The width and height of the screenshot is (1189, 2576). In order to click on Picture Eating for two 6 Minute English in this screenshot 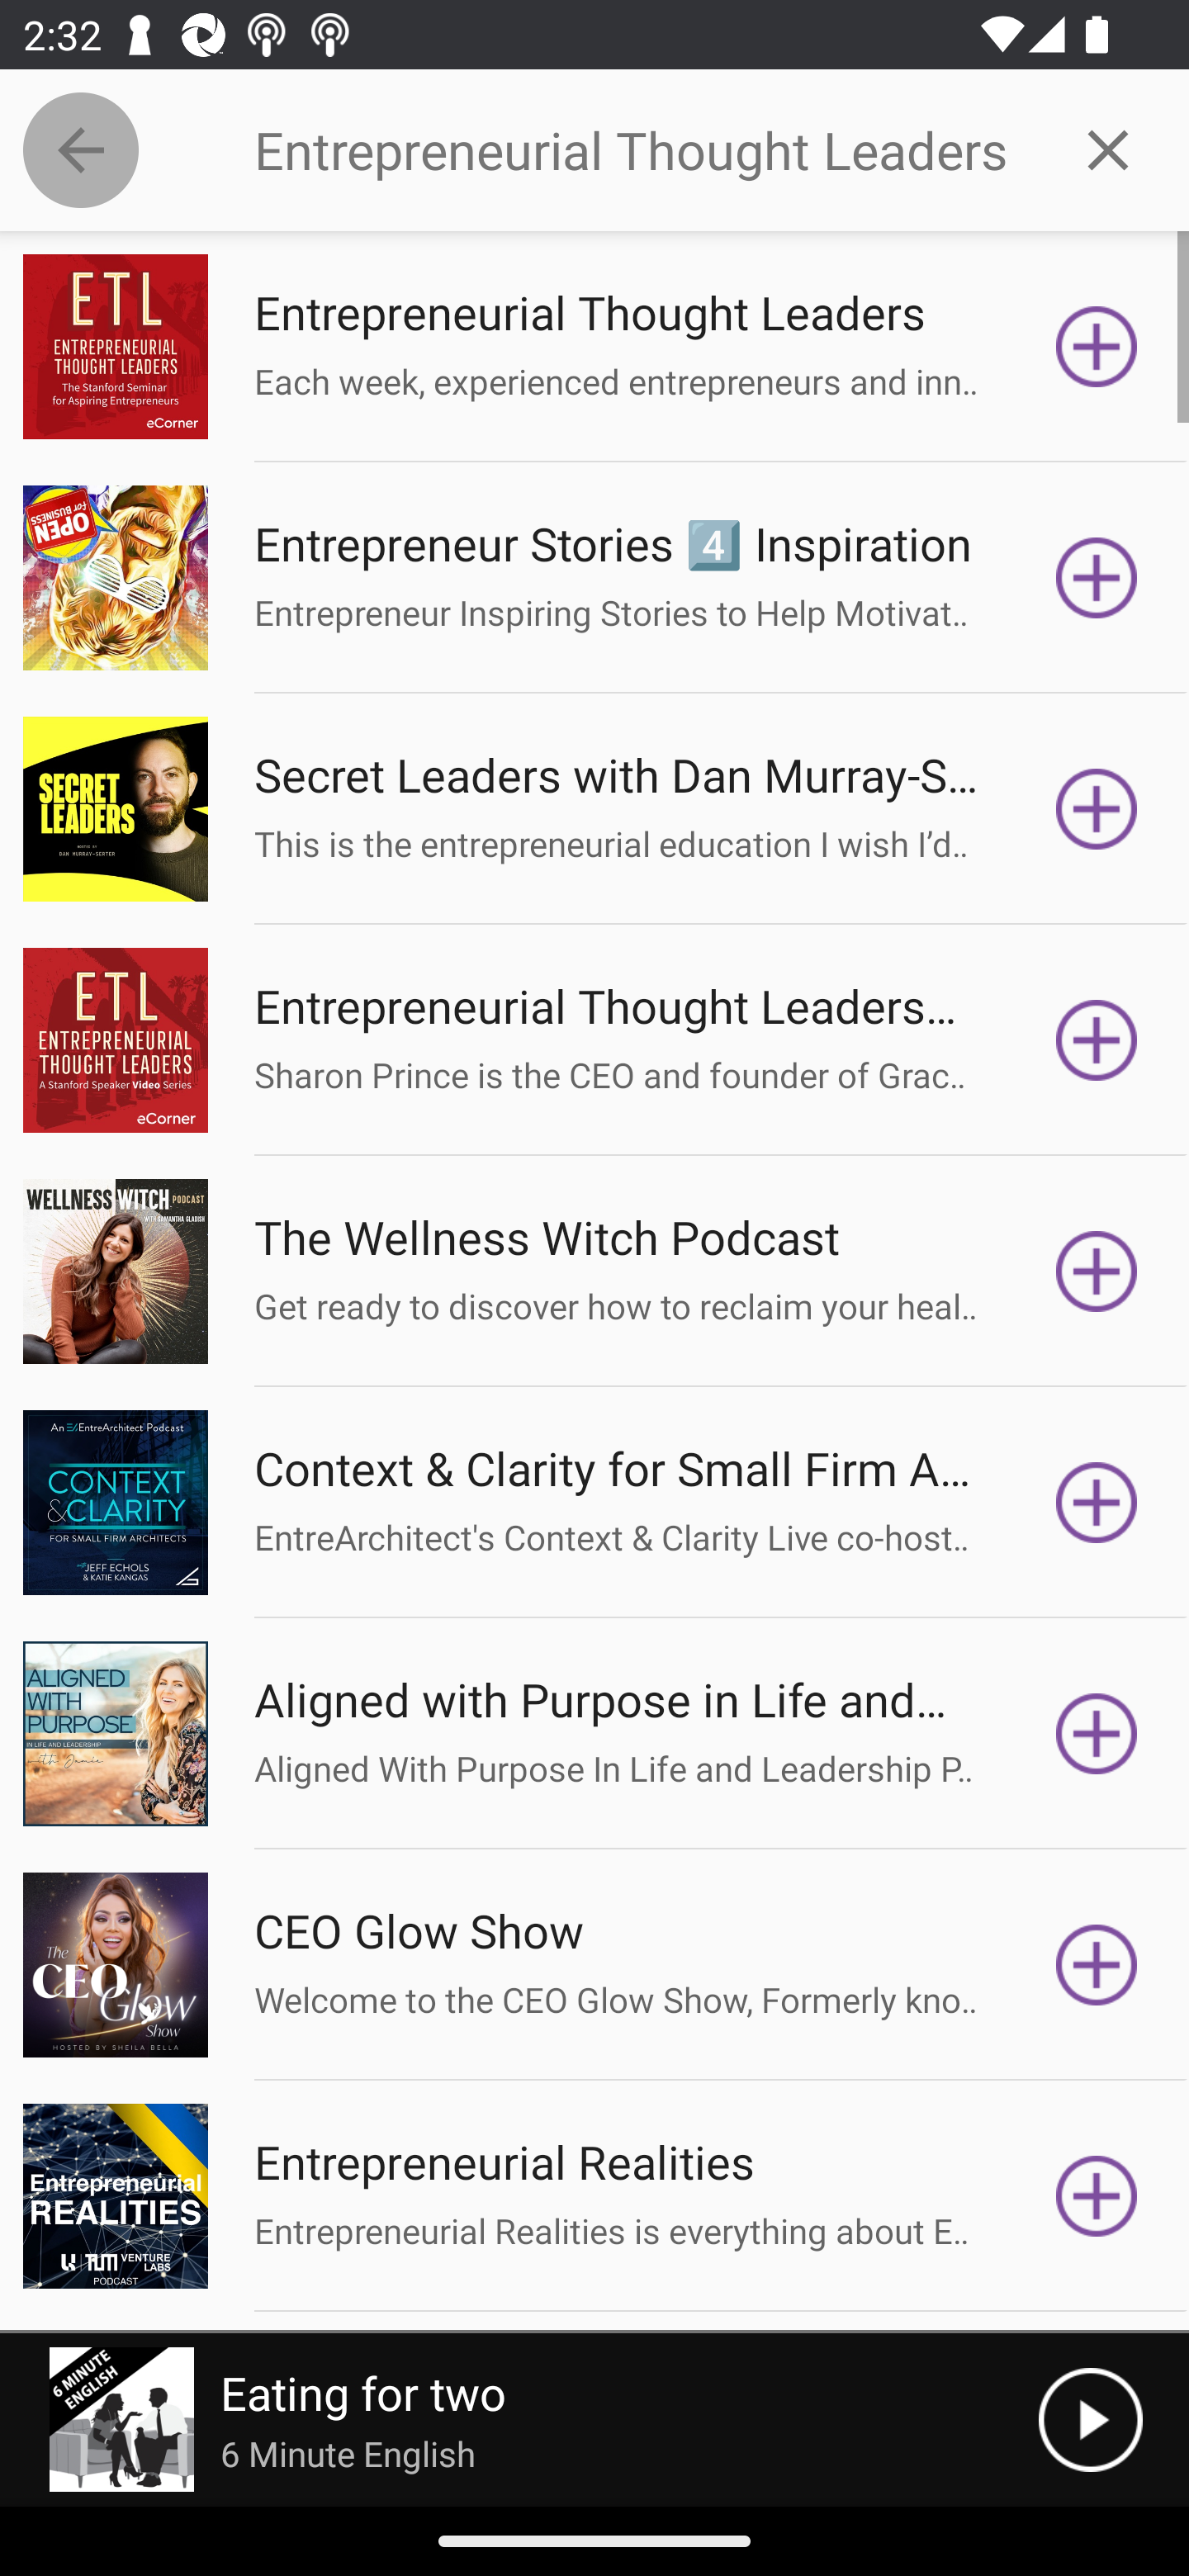, I will do `click(519, 2420)`.